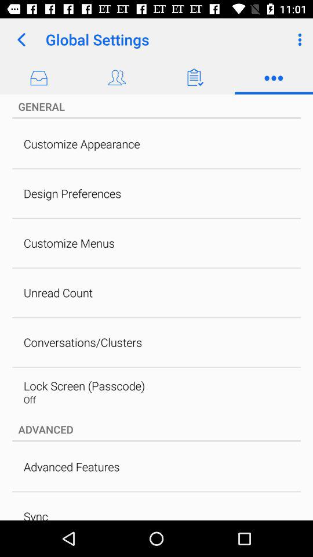  I want to click on turn on customize appearance, so click(81, 144).